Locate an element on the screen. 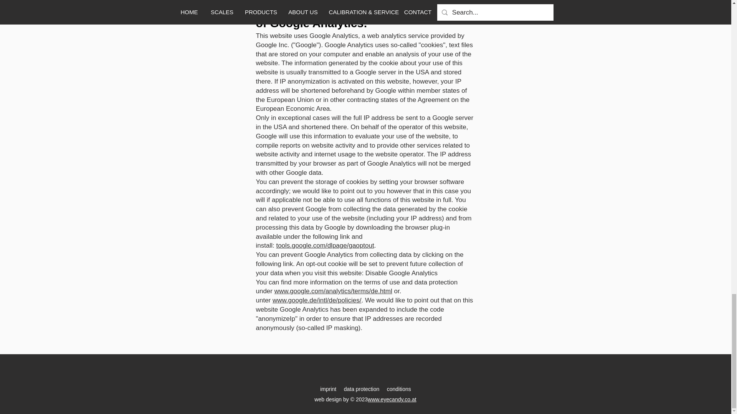 This screenshot has height=414, width=737. imprint is located at coordinates (328, 389).